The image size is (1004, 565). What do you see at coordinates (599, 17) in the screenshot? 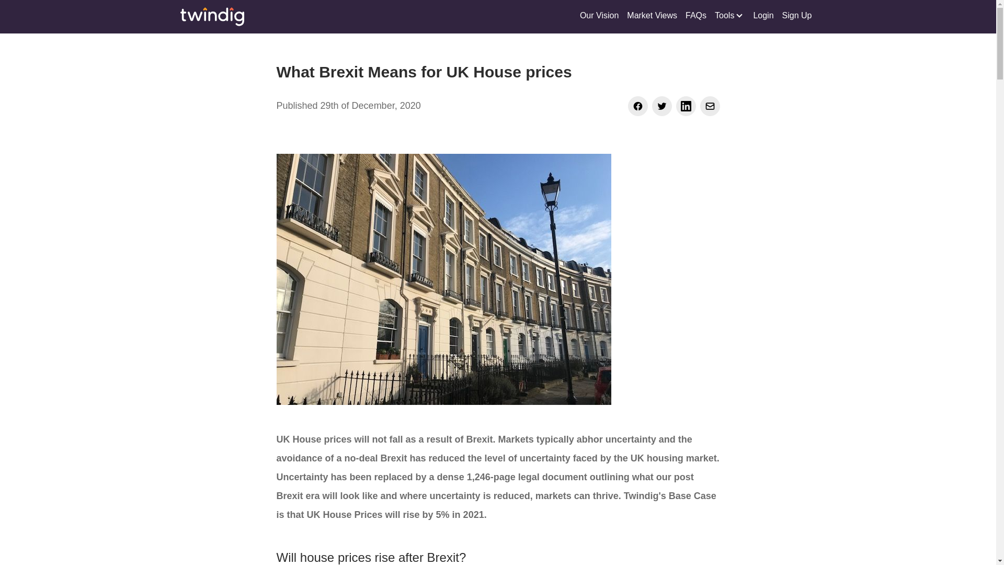
I see `Our Vision` at bounding box center [599, 17].